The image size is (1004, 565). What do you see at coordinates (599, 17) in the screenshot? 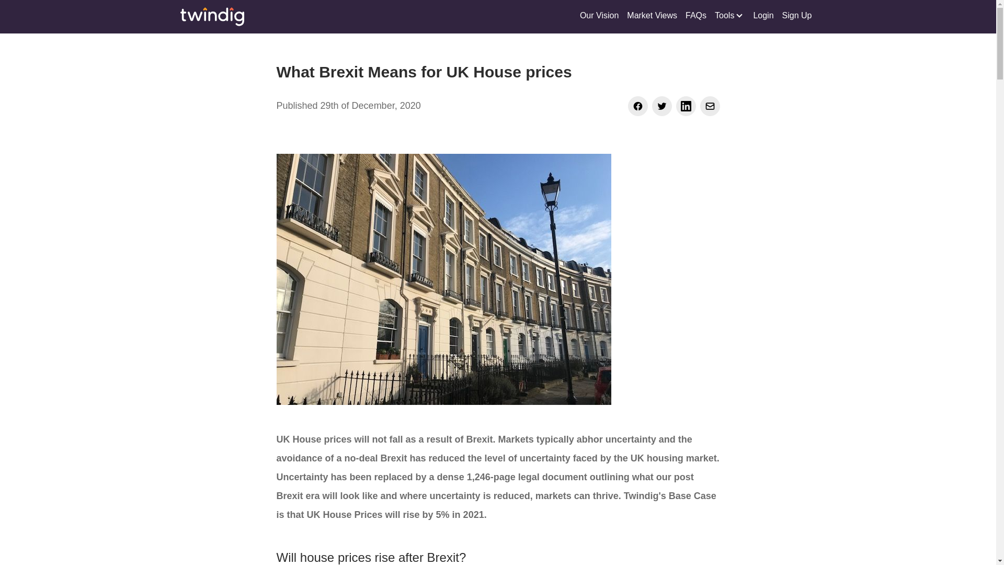
I see `Our Vision` at bounding box center [599, 17].